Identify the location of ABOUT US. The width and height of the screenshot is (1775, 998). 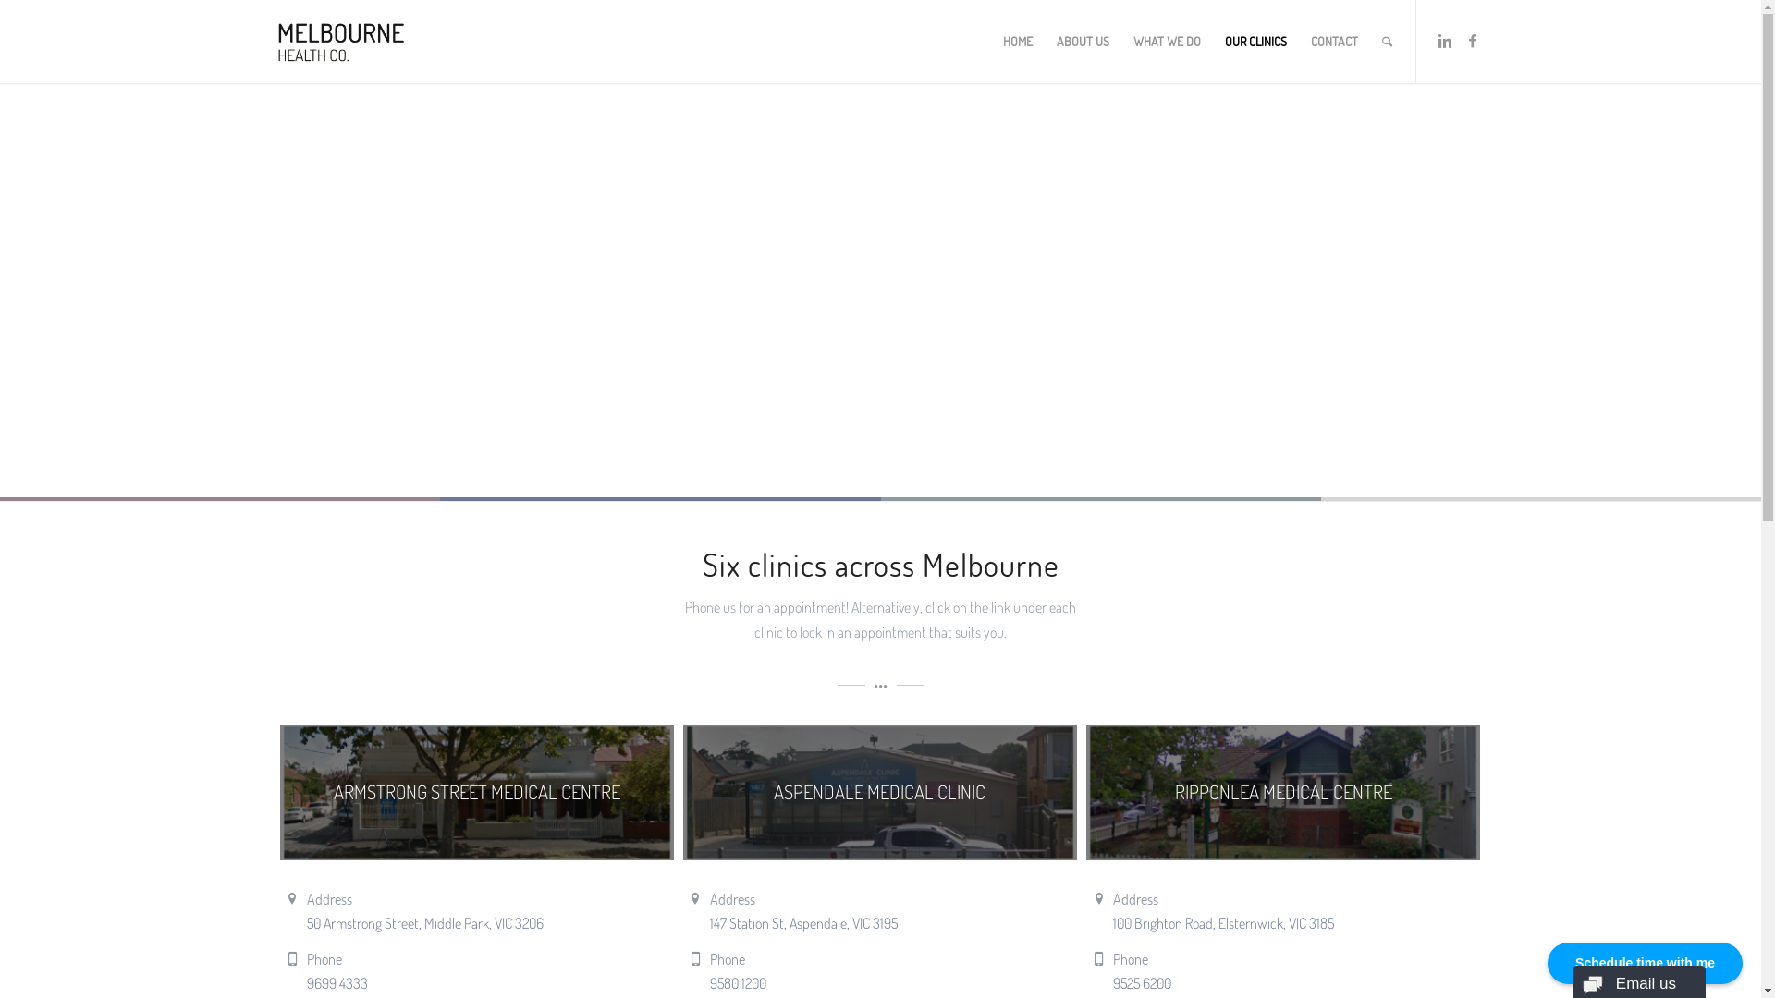
(1083, 42).